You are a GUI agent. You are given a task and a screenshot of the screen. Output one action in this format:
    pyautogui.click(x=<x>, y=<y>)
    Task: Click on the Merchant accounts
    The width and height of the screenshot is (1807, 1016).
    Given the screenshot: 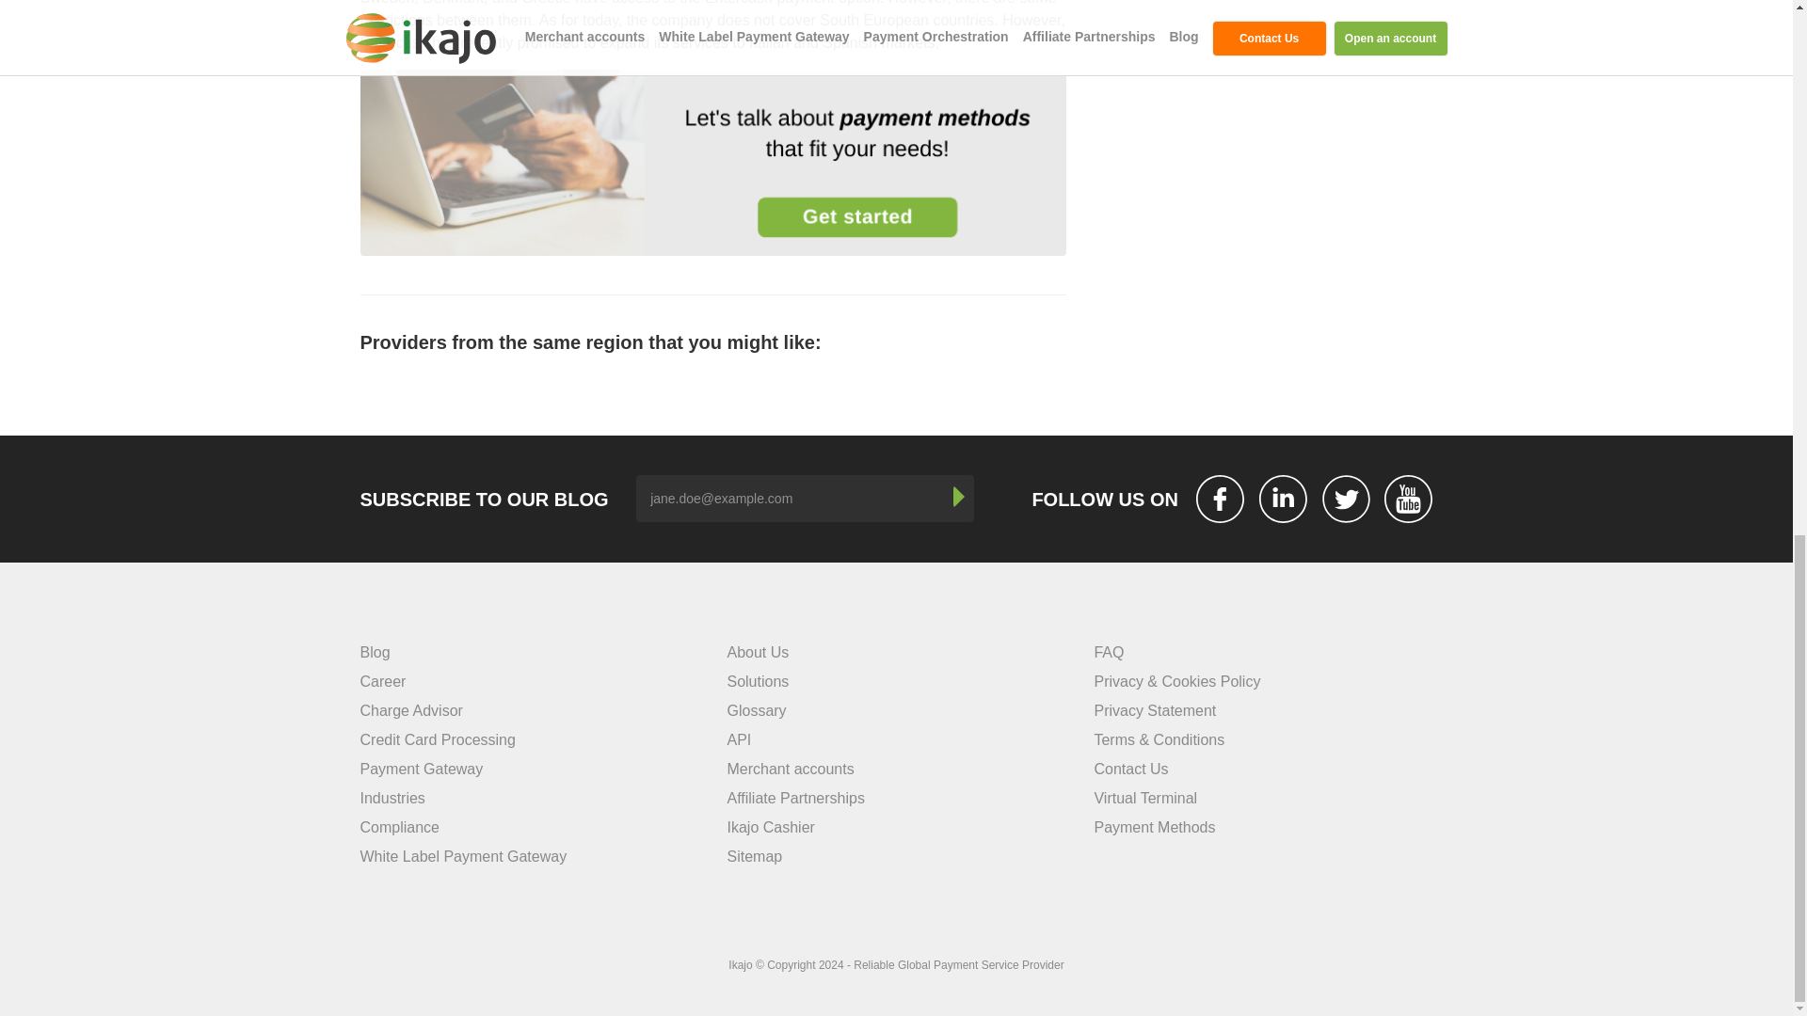 What is the action you would take?
    pyautogui.click(x=789, y=769)
    